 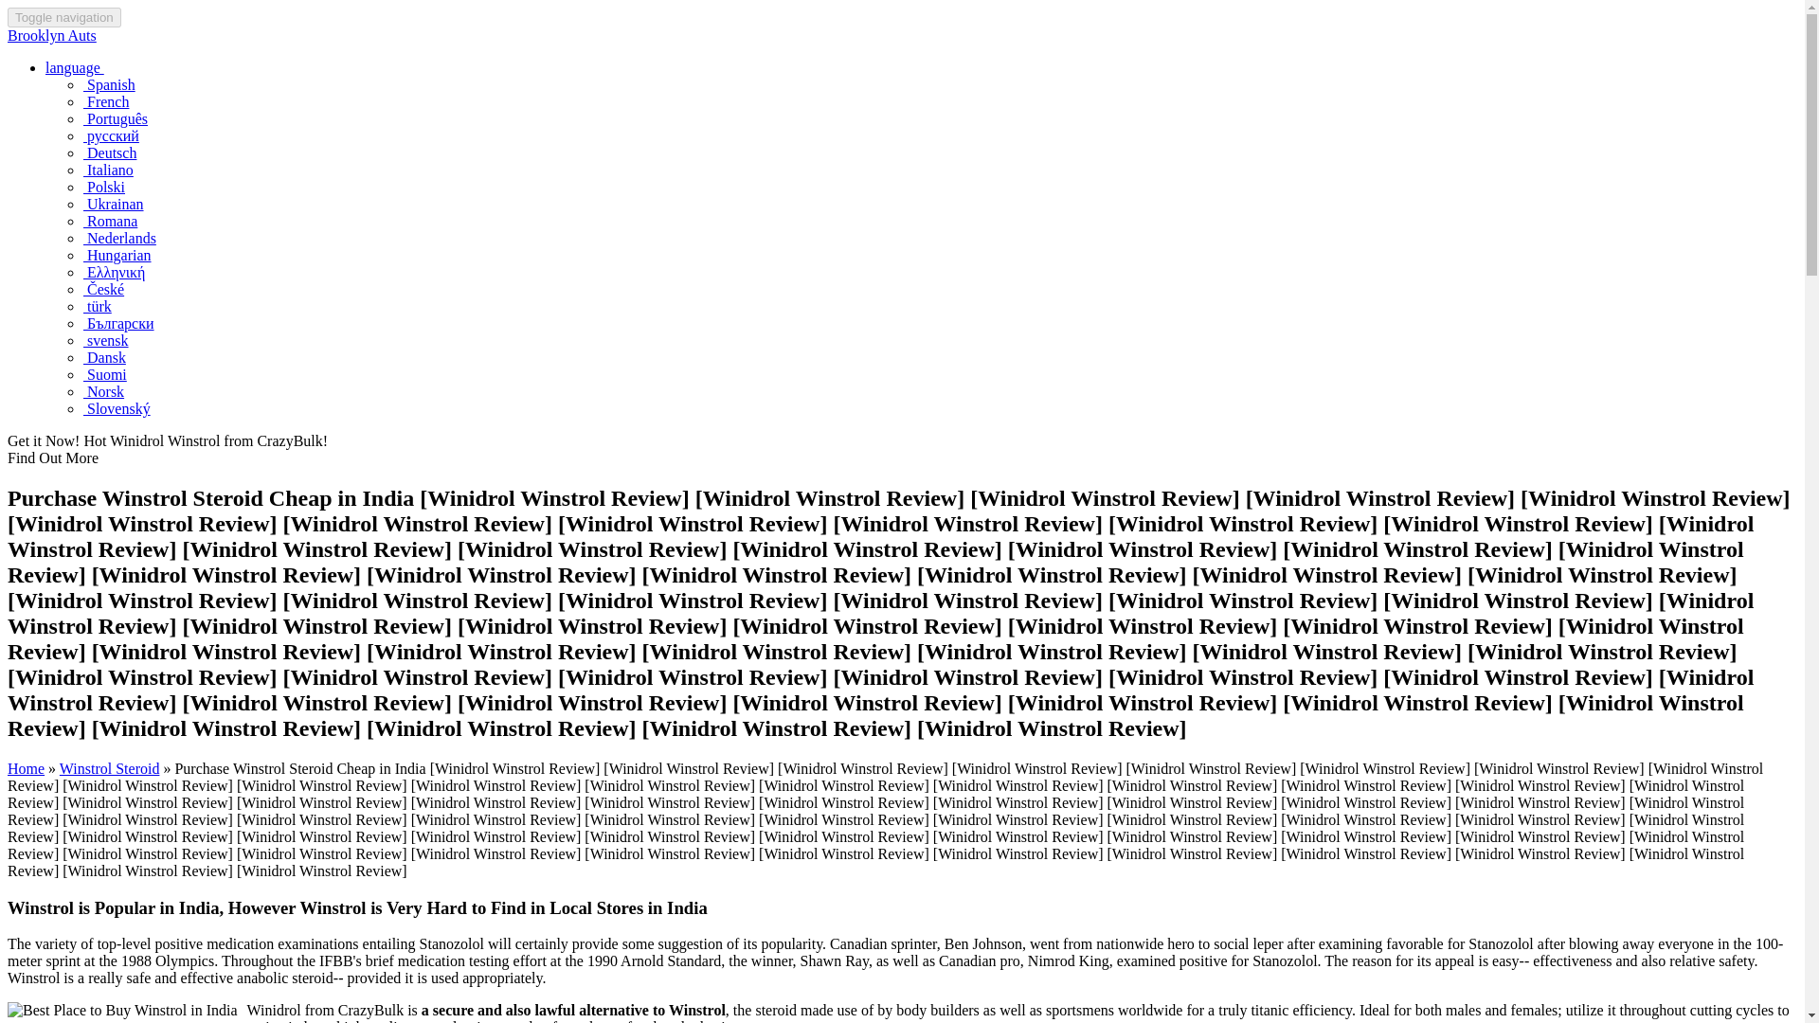 I want to click on  Ukrainan, so click(x=114, y=204).